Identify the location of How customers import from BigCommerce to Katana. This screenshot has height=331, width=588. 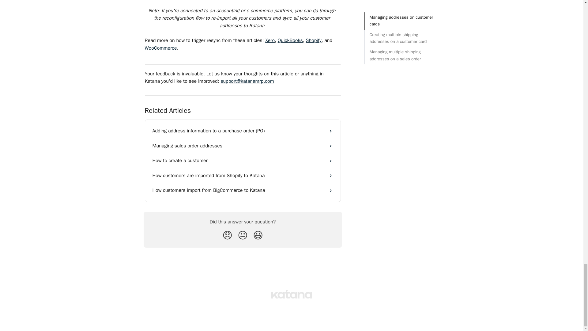
(243, 190).